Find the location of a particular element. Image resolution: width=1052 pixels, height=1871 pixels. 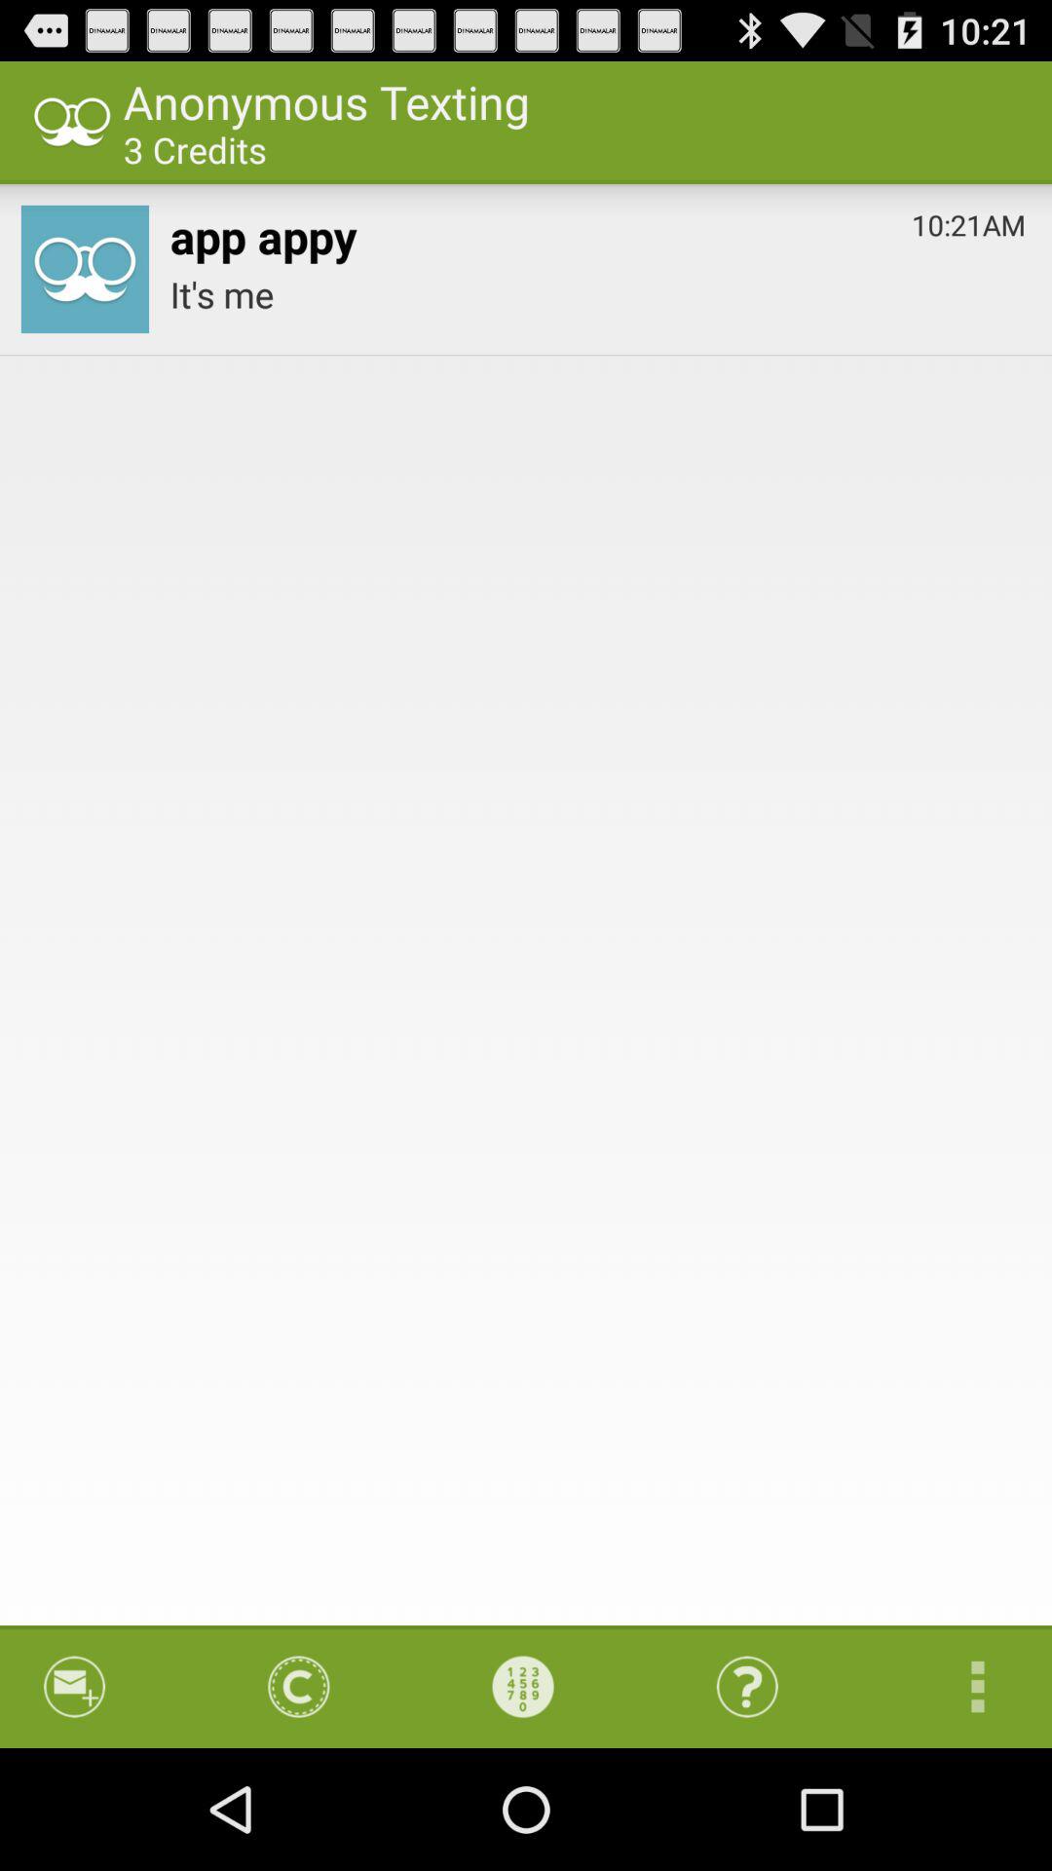

press the icon next to the 10:21am icon is located at coordinates (263, 232).